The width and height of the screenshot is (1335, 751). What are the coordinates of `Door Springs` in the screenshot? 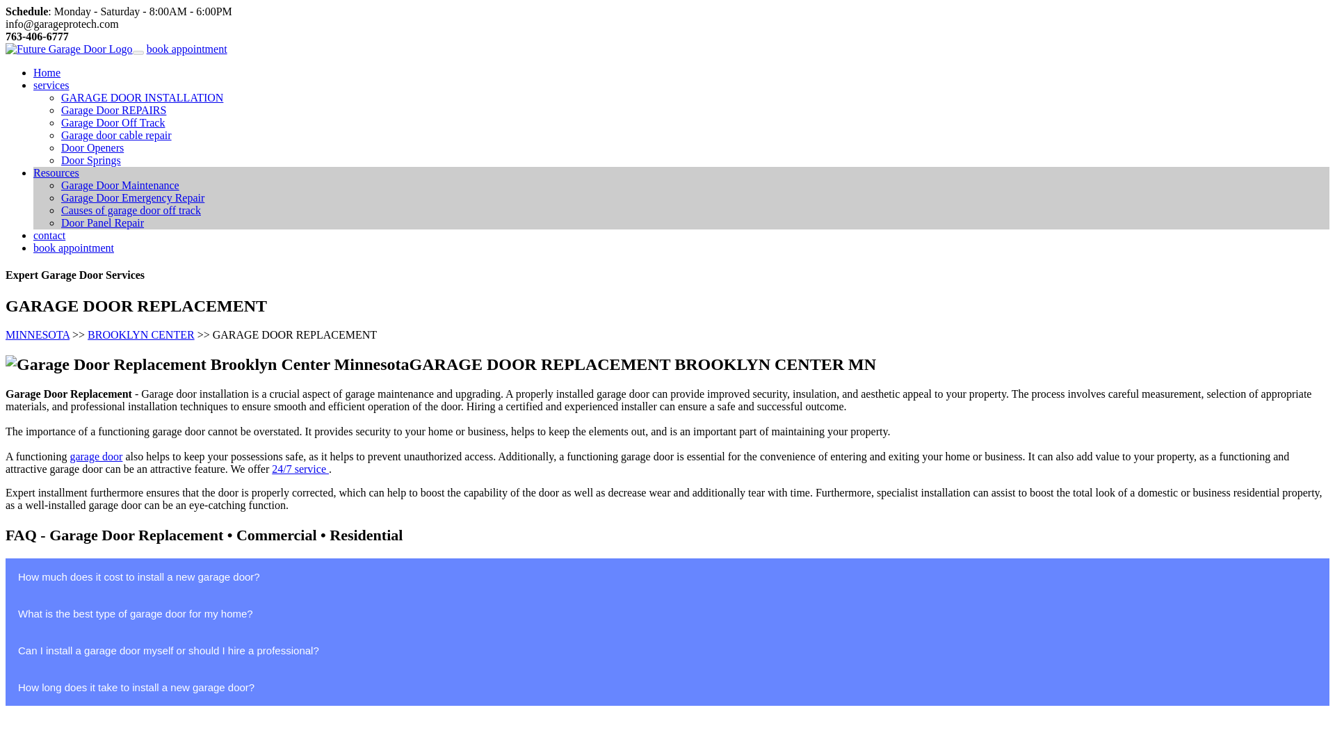 It's located at (91, 160).